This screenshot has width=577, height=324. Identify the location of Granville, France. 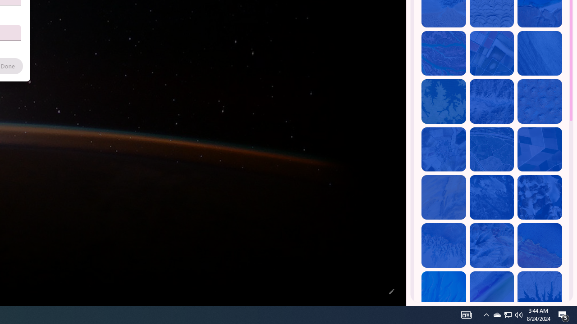
(491, 197).